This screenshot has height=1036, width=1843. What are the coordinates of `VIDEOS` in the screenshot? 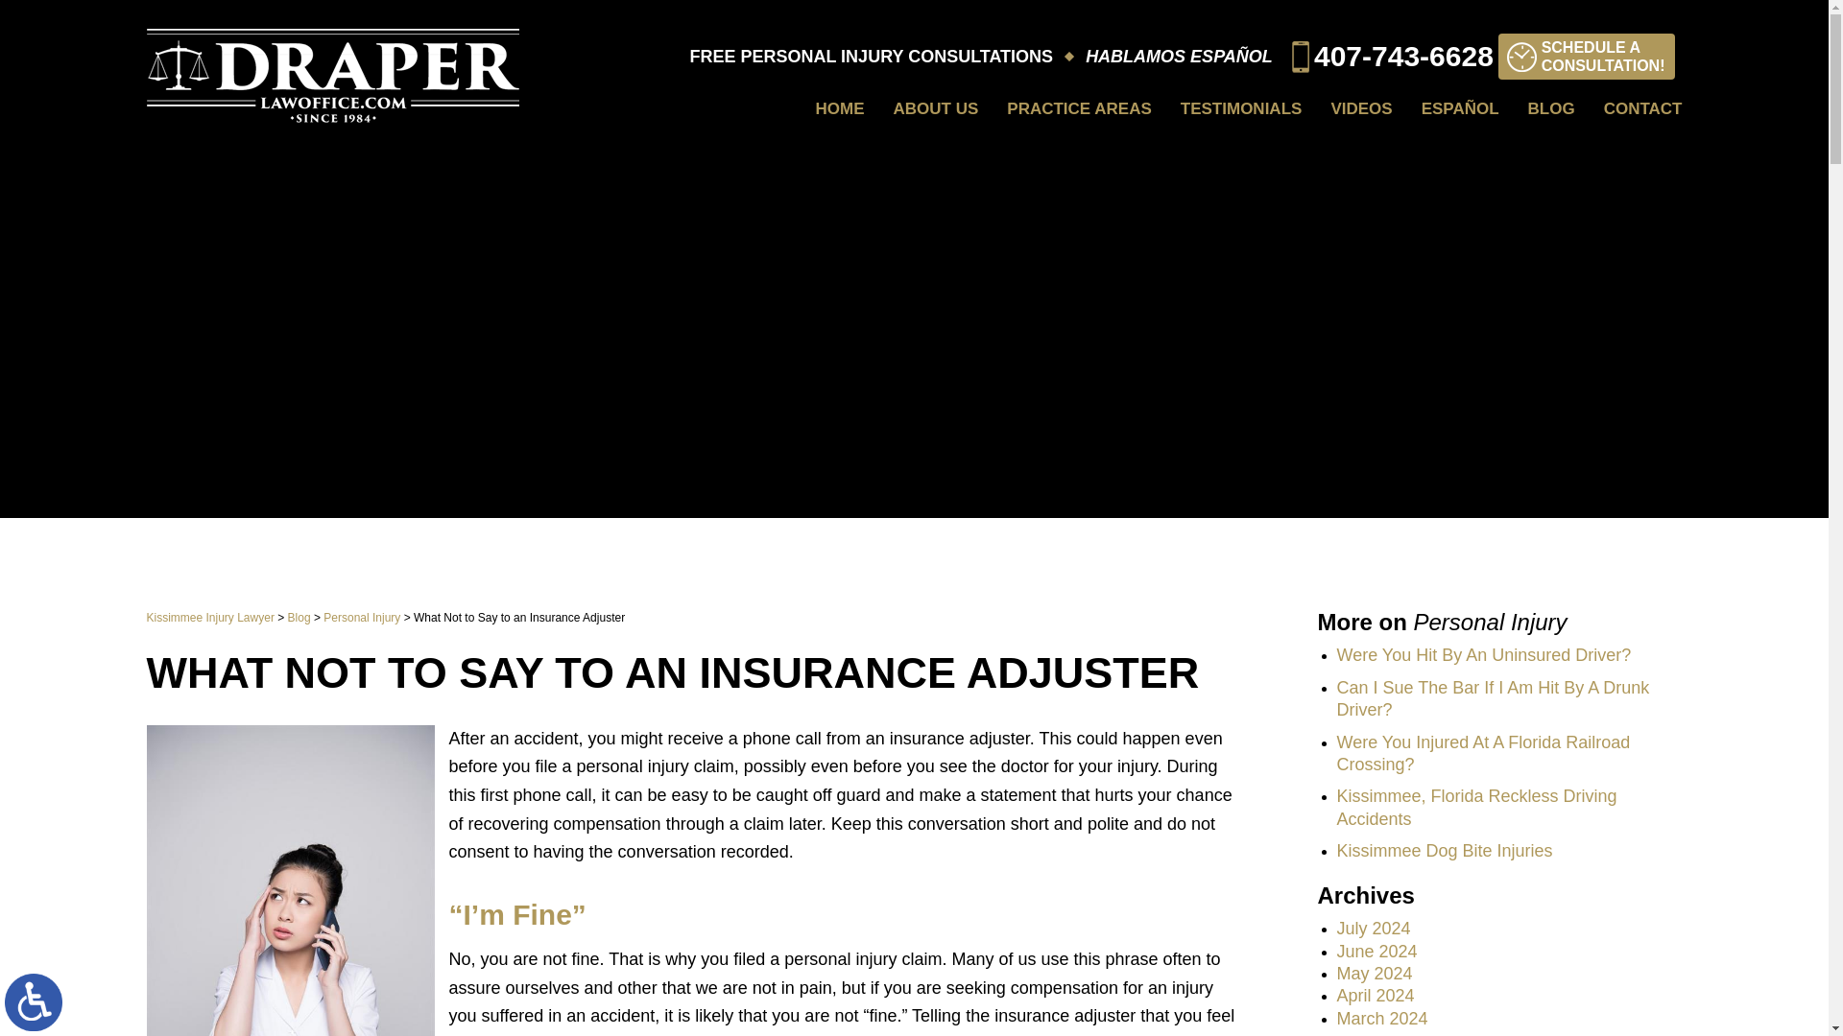 It's located at (209, 618).